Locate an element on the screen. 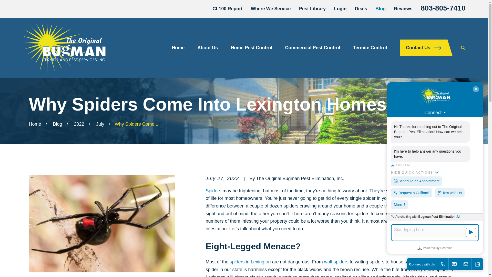 The width and height of the screenshot is (492, 277). 803-805-7410 is located at coordinates (443, 8).